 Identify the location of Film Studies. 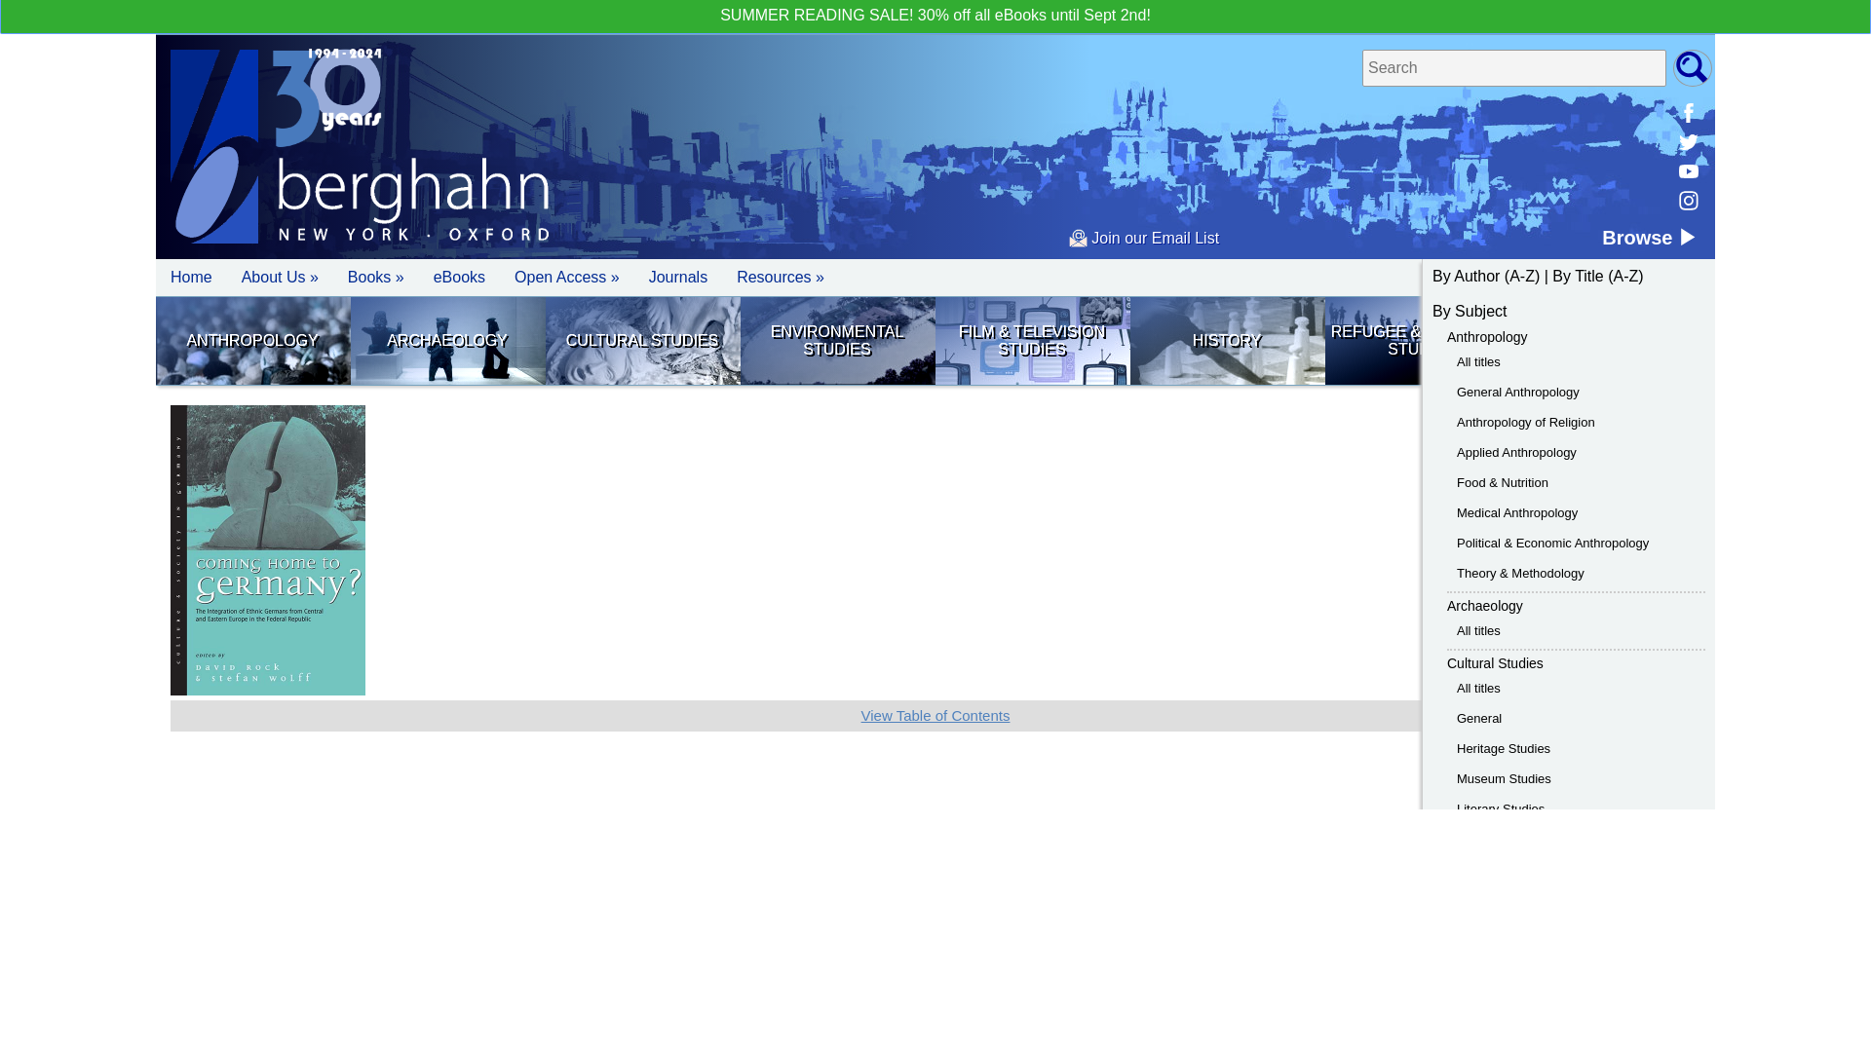
(1031, 341).